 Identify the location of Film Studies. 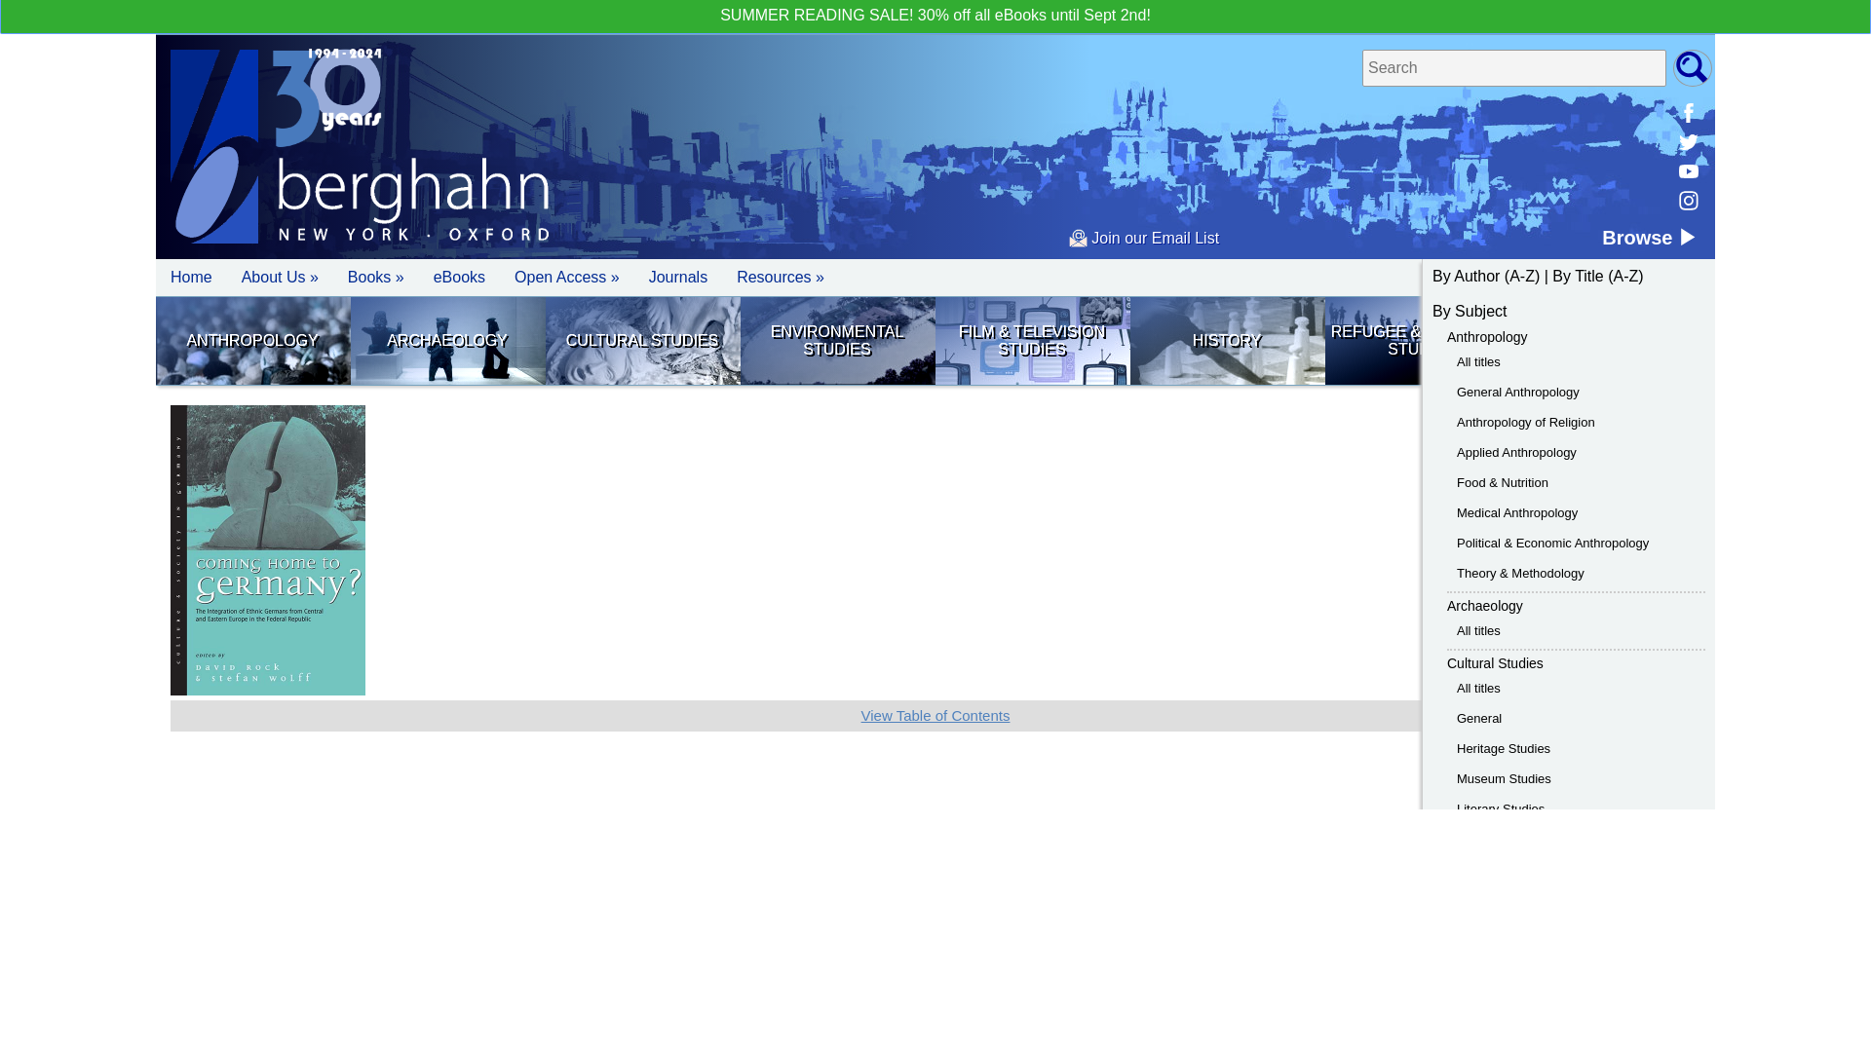
(1031, 341).